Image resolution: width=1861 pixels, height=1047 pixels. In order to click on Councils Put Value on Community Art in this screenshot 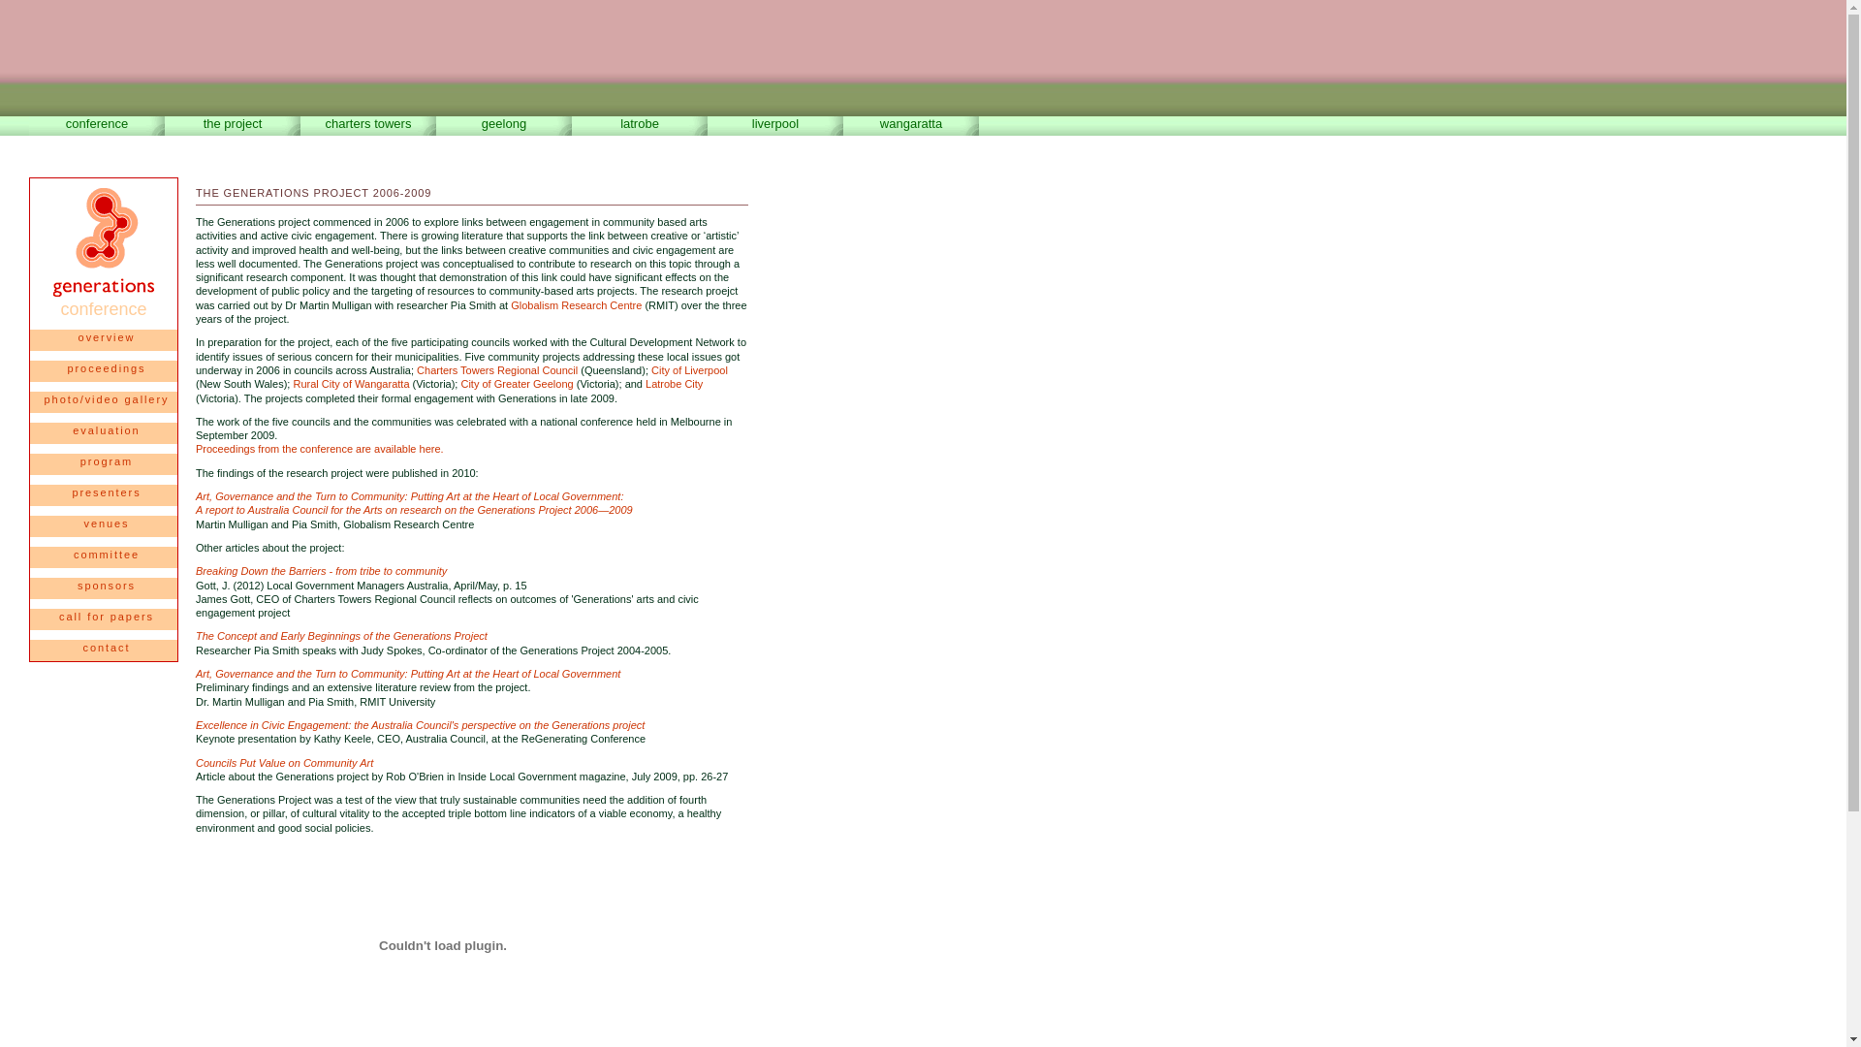, I will do `click(285, 762)`.